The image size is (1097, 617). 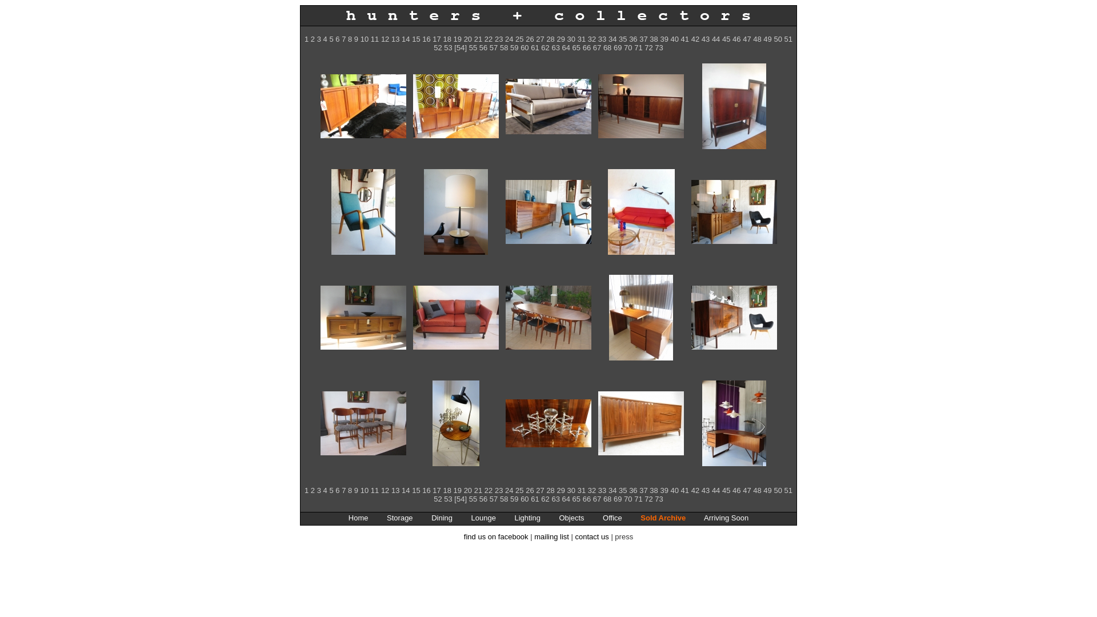 What do you see at coordinates (623, 490) in the screenshot?
I see `35` at bounding box center [623, 490].